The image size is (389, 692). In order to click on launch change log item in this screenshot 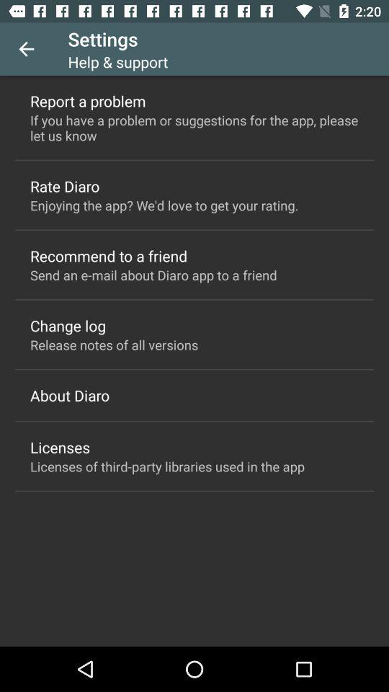, I will do `click(68, 326)`.